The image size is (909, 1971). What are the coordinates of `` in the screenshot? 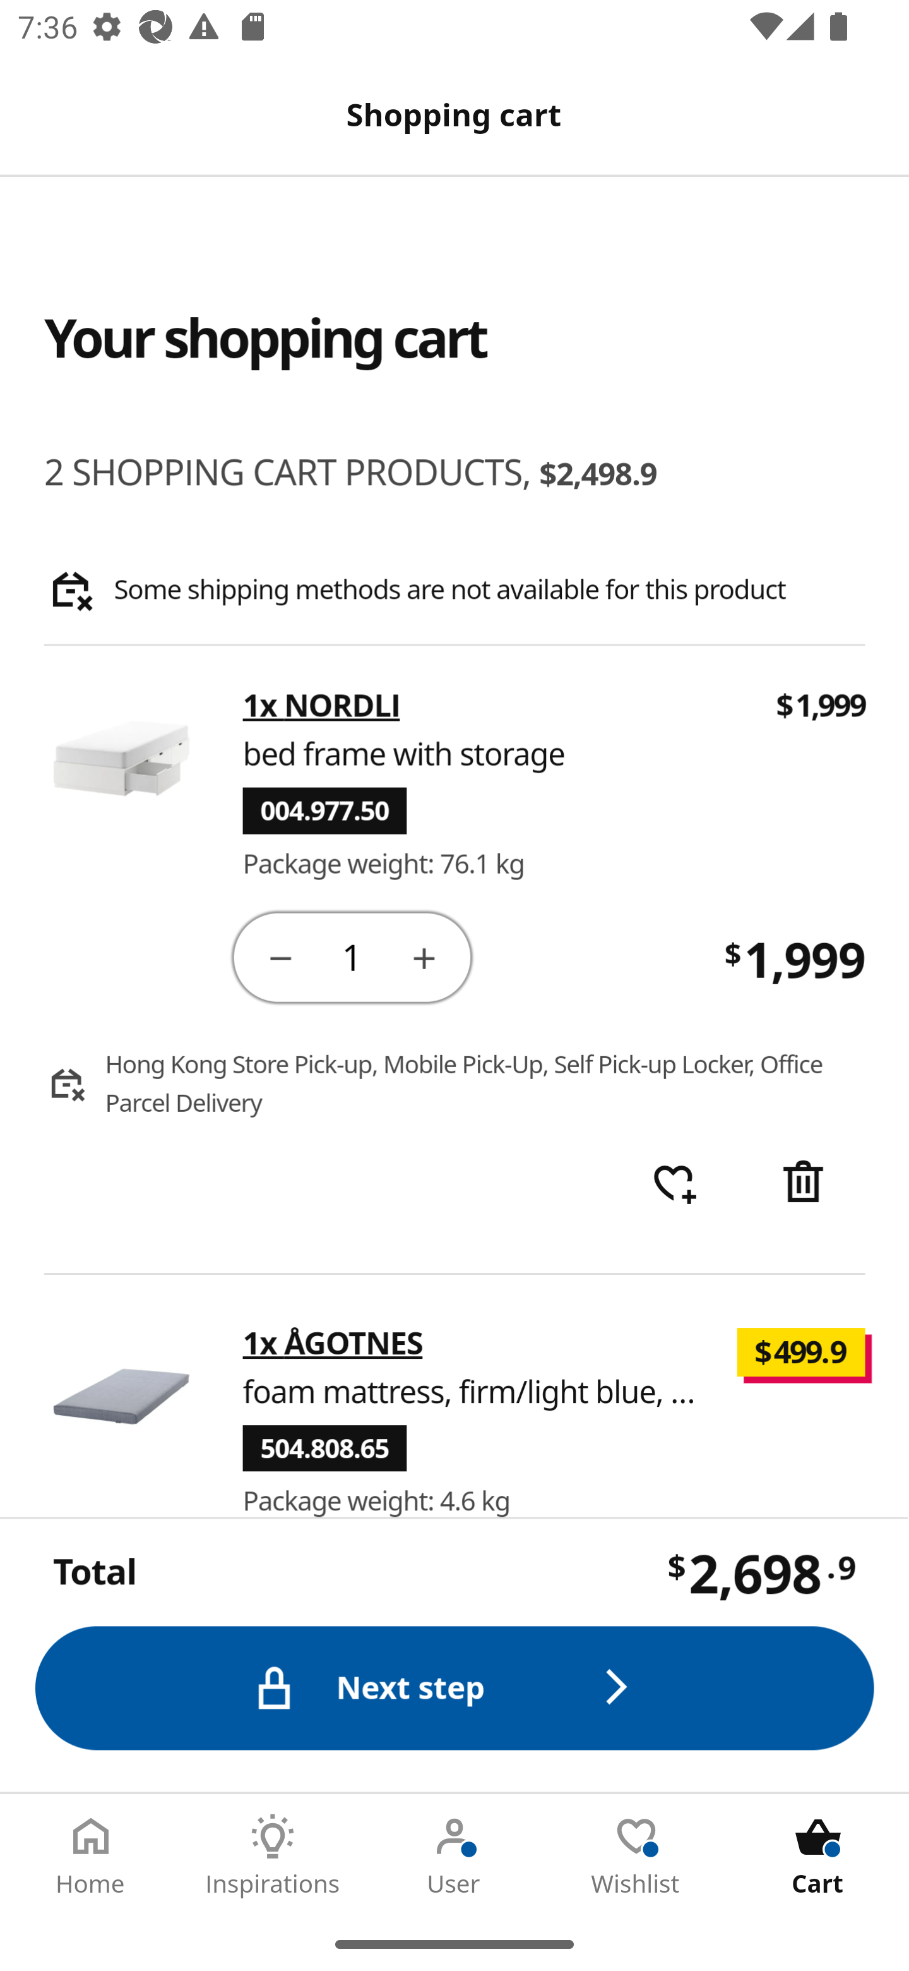 It's located at (805, 1184).